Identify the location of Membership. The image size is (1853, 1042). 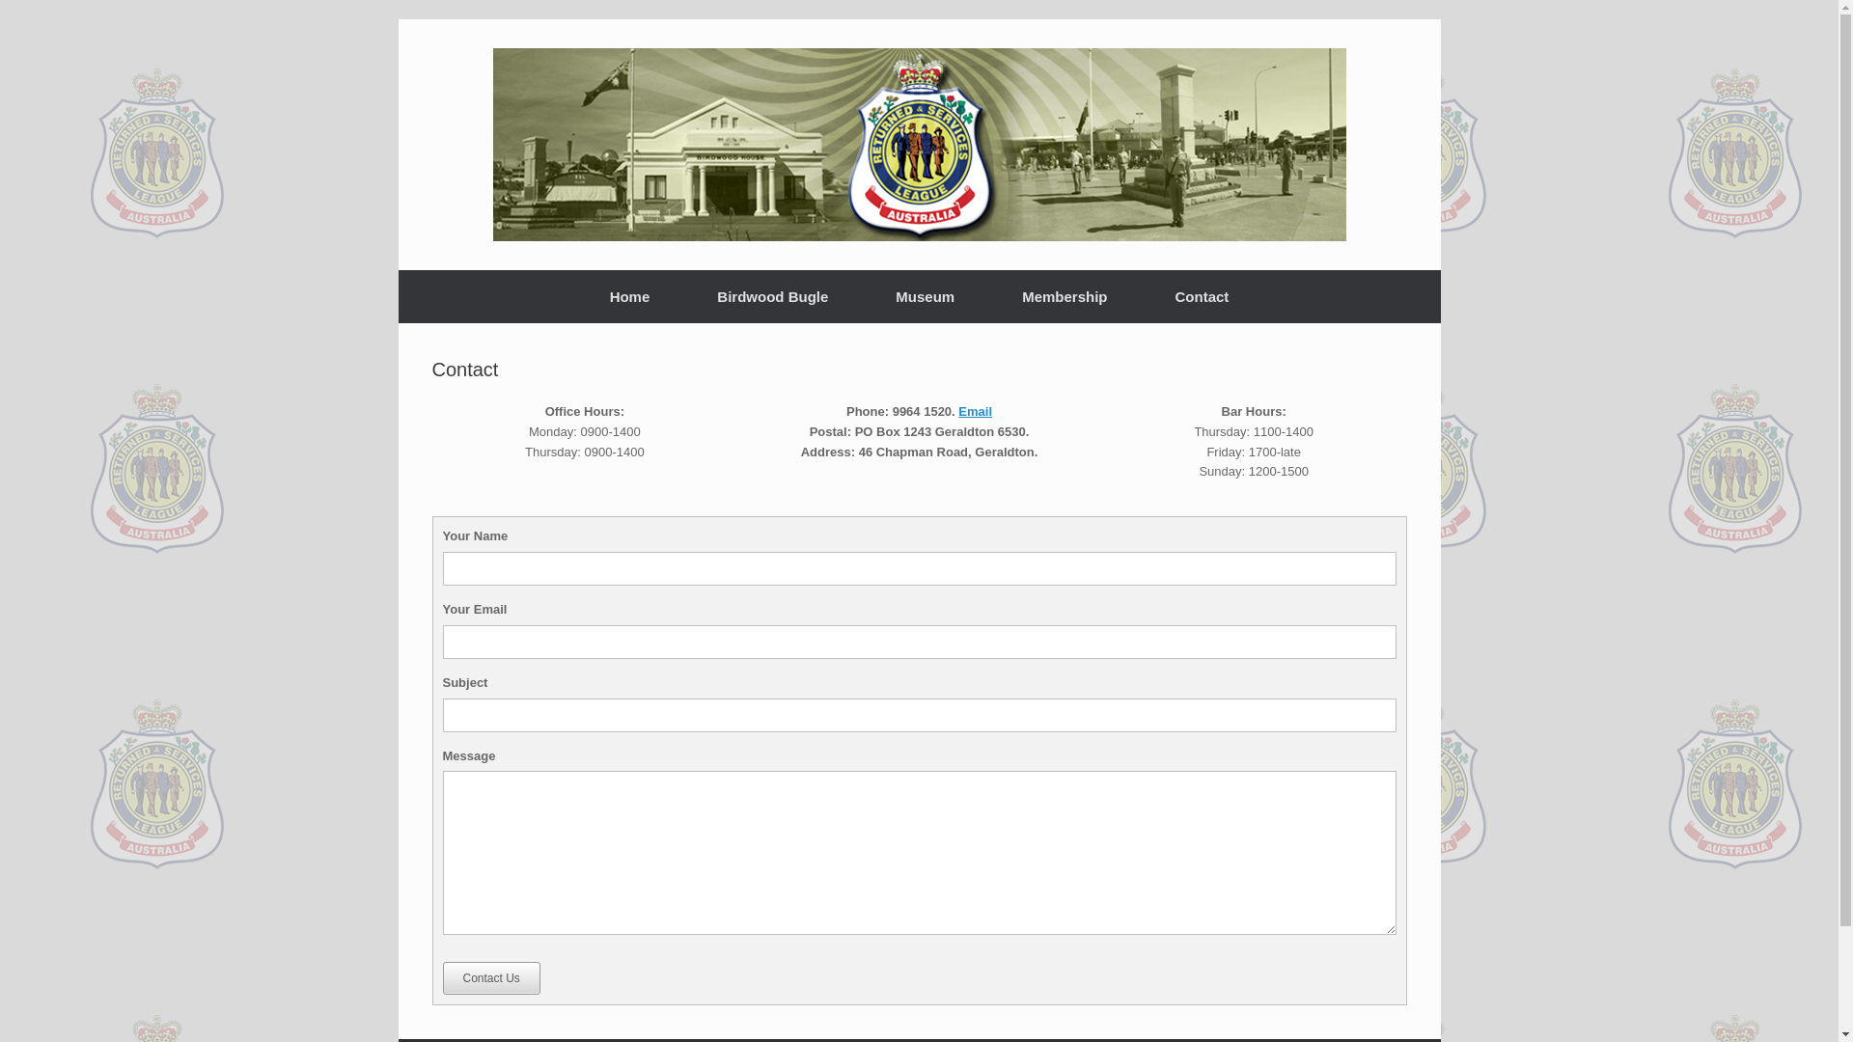
(1065, 297).